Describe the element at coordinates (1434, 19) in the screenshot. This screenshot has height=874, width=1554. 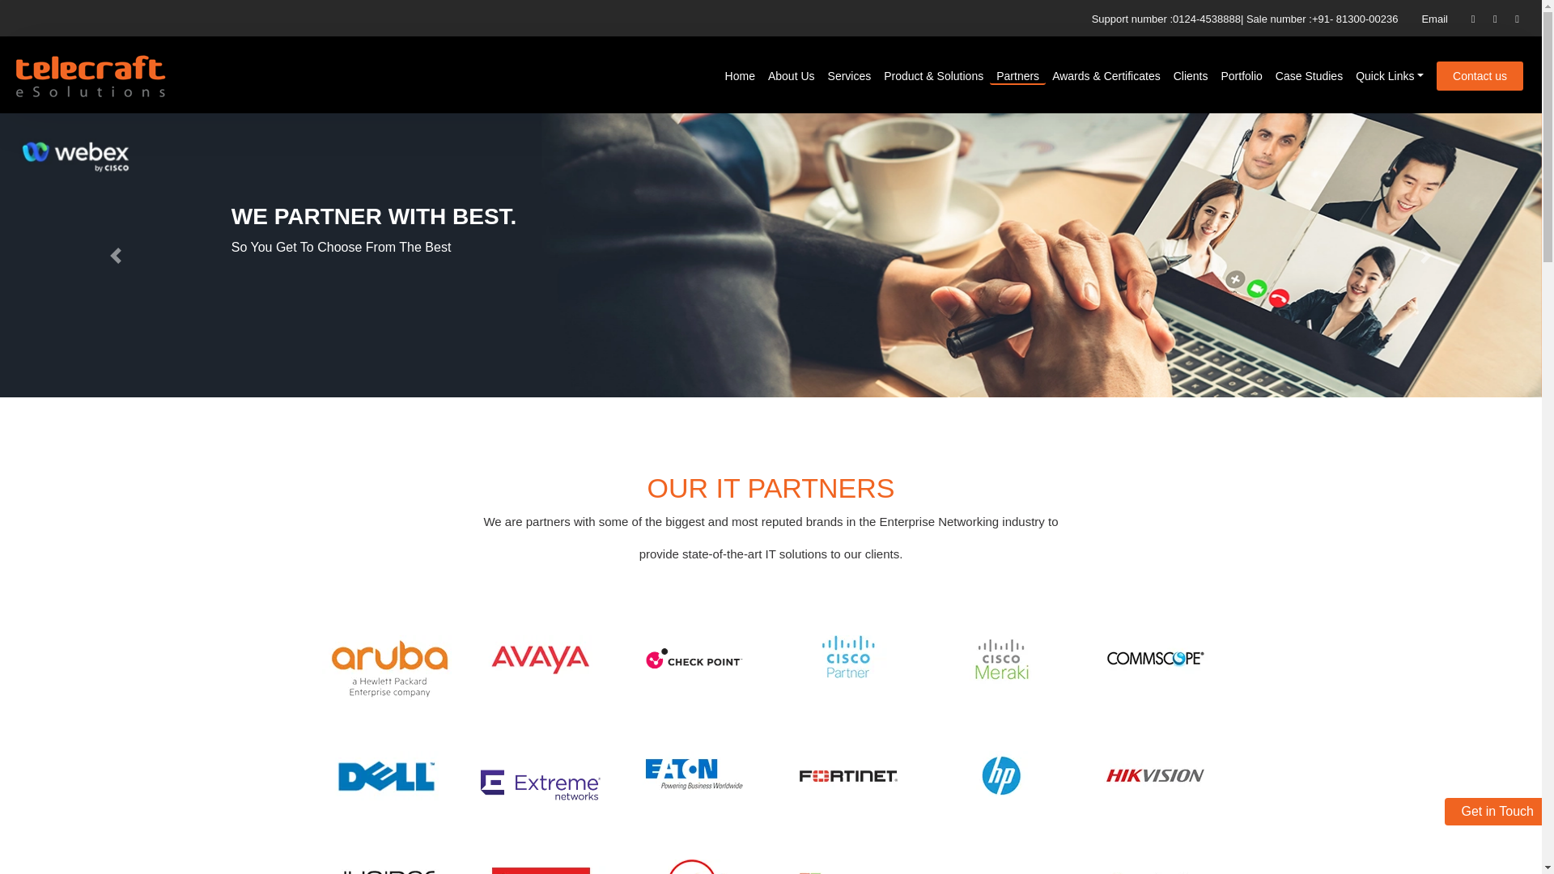
I see `Email` at that location.